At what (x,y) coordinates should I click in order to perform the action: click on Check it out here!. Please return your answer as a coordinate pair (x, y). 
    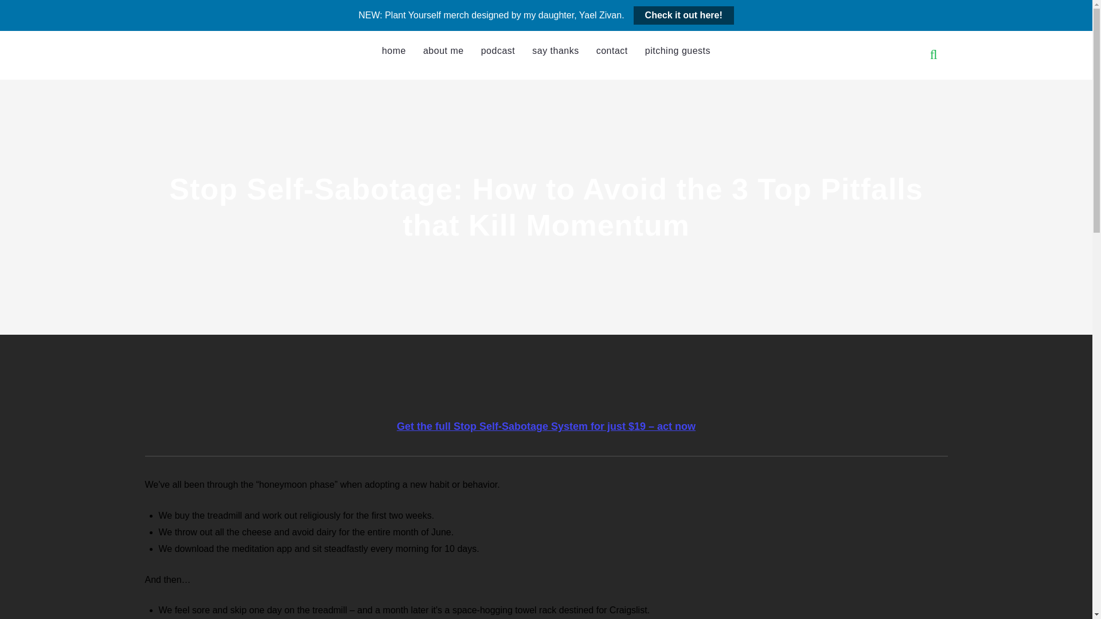
    Looking at the image, I should click on (684, 15).